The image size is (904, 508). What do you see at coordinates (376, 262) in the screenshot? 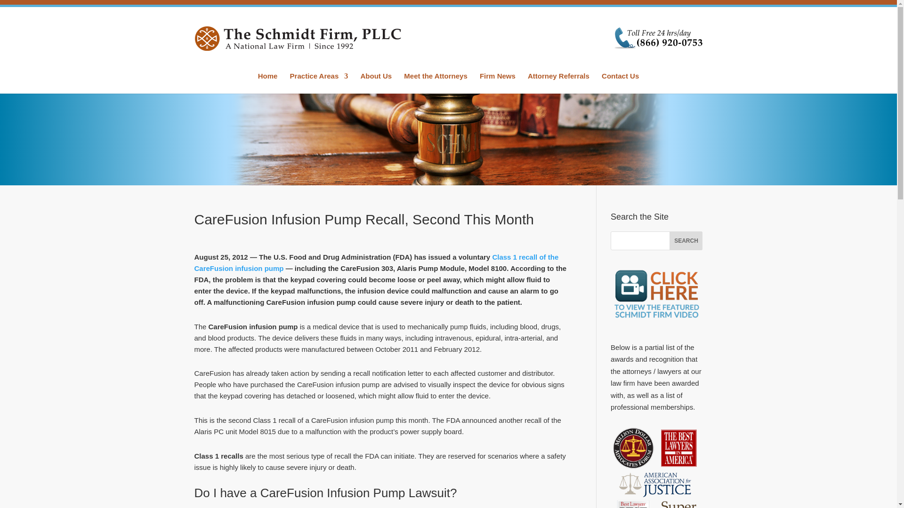
I see `Class 1 recall of the CareFusion infusion pump` at bounding box center [376, 262].